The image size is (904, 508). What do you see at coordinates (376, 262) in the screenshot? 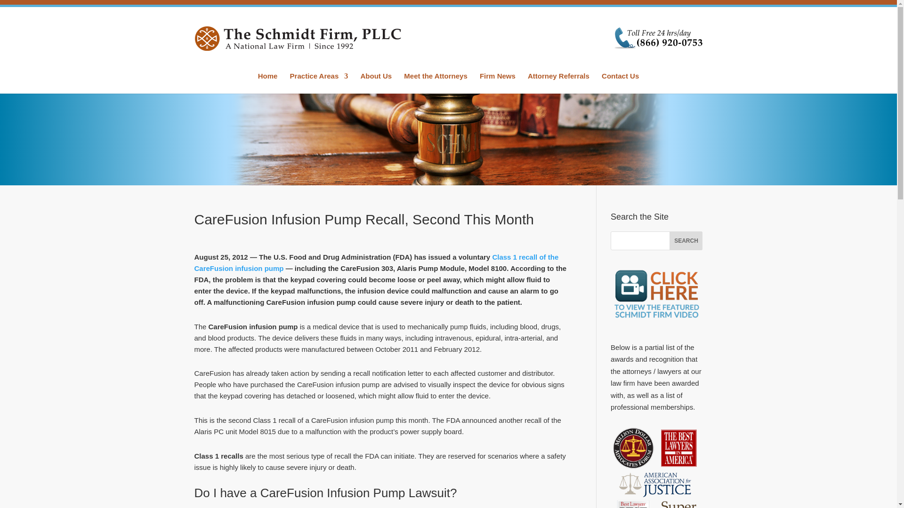
I see `Class 1 recall of the CareFusion infusion pump` at bounding box center [376, 262].